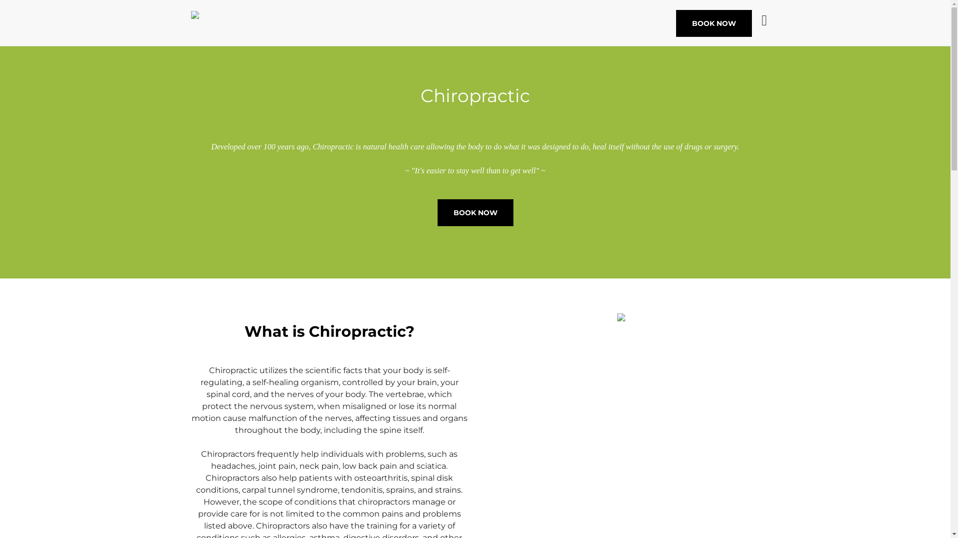  I want to click on BOOK NOW, so click(475, 217).